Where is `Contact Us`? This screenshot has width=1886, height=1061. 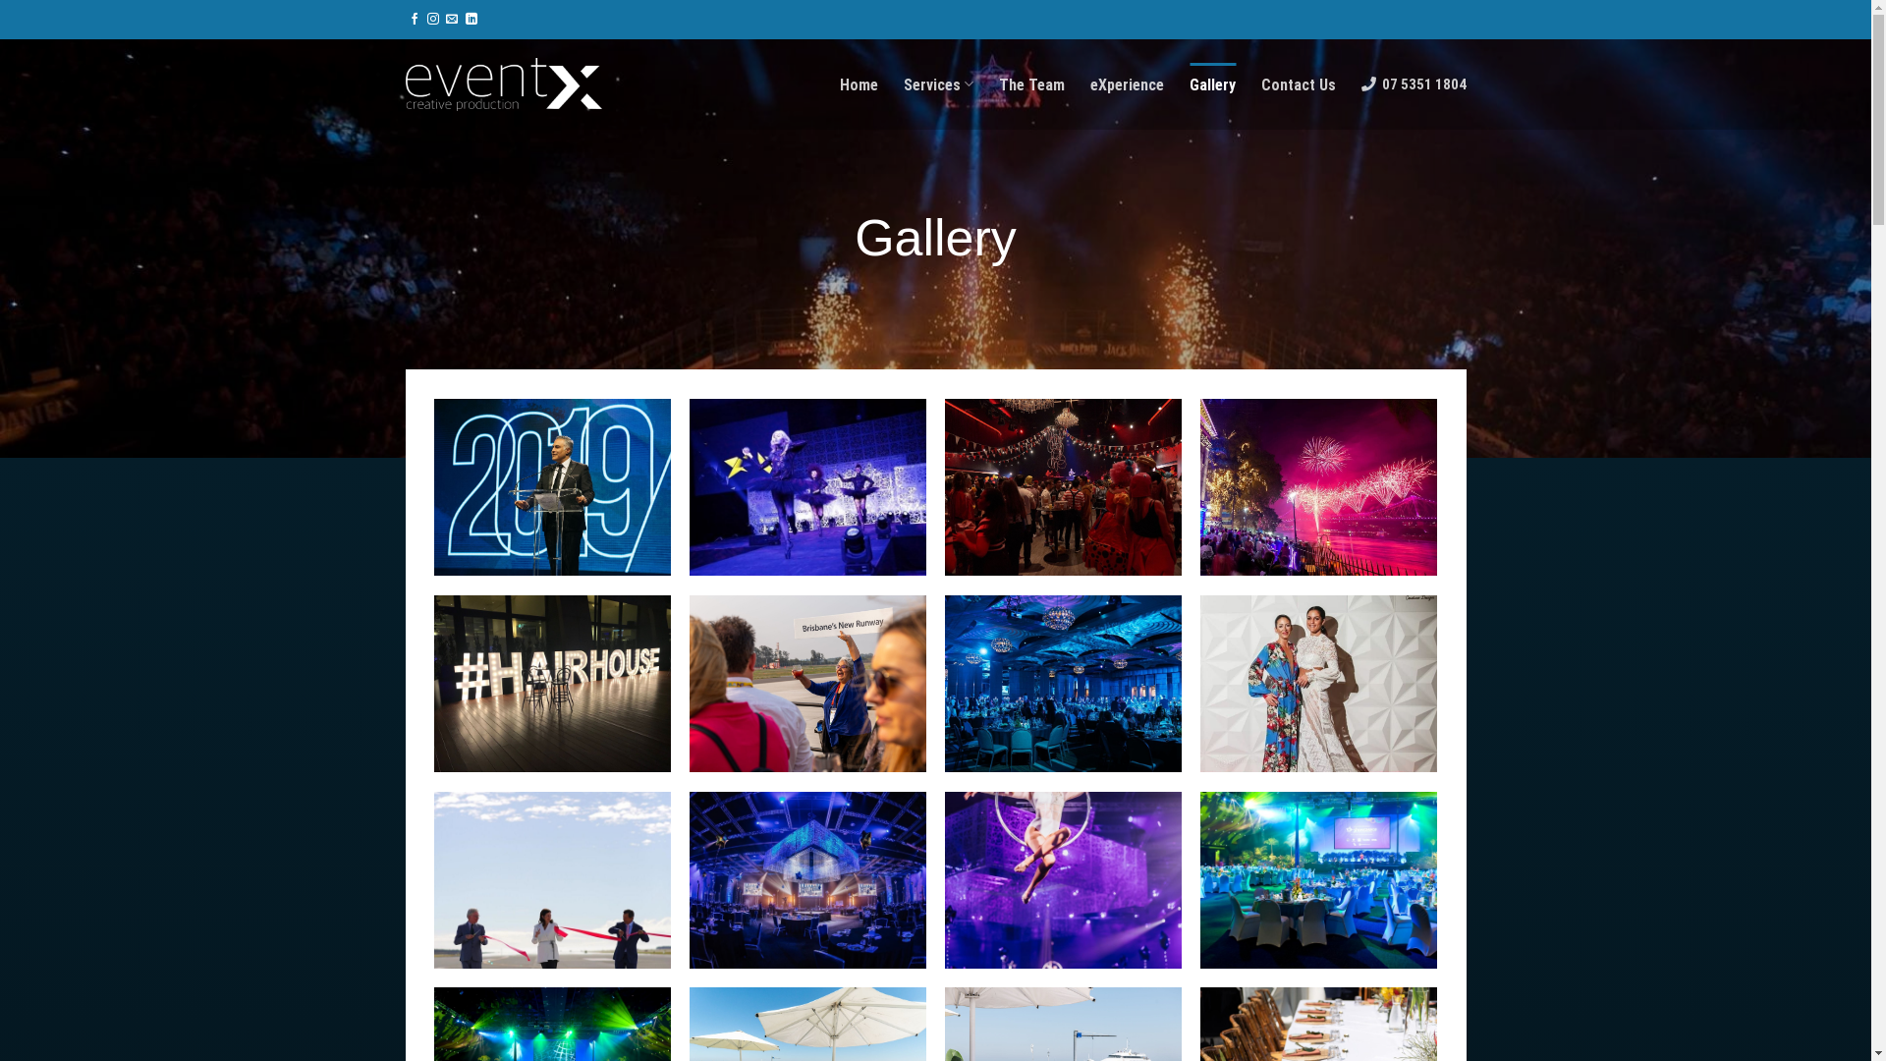
Contact Us is located at coordinates (1299, 84).